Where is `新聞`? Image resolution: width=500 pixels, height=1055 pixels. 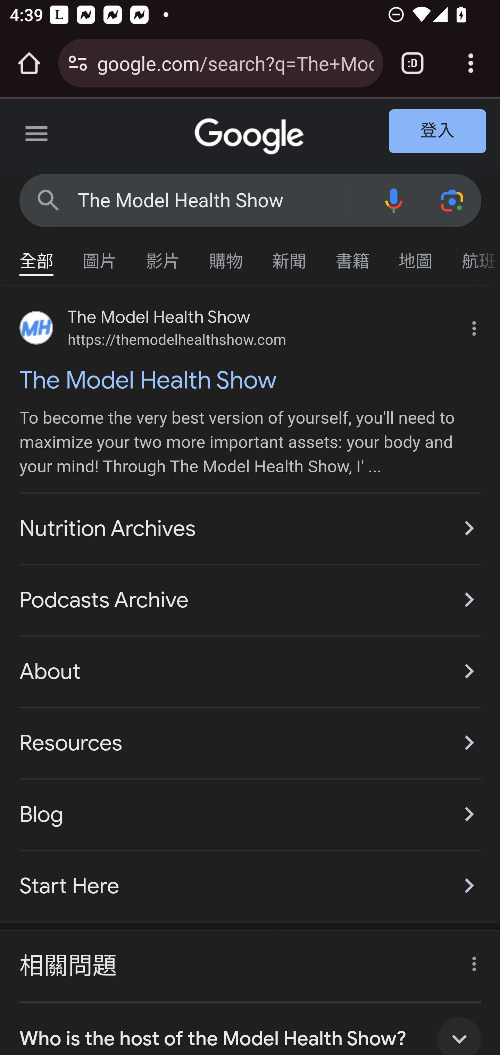
新聞 is located at coordinates (290, 255).